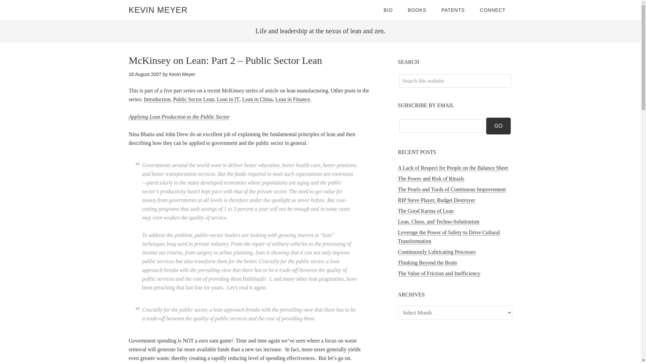 Image resolution: width=646 pixels, height=363 pixels. What do you see at coordinates (453, 168) in the screenshot?
I see `A Lack of Respect for People on the Balance Sheet` at bounding box center [453, 168].